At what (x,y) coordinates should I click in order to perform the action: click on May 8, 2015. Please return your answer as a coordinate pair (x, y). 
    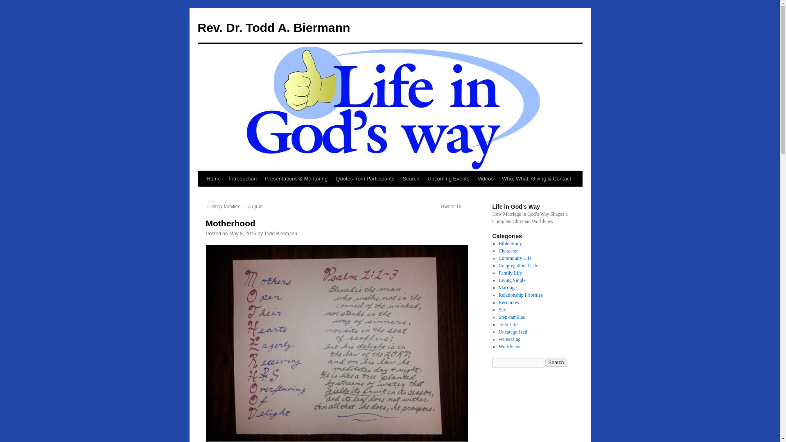
    Looking at the image, I should click on (242, 233).